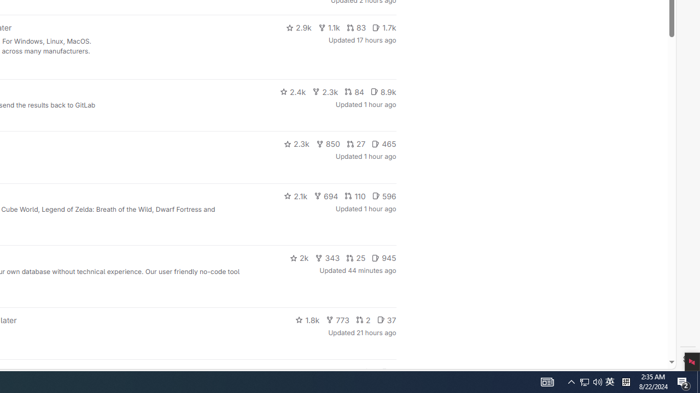 This screenshot has width=700, height=393. What do you see at coordinates (369, 372) in the screenshot?
I see `1` at bounding box center [369, 372].